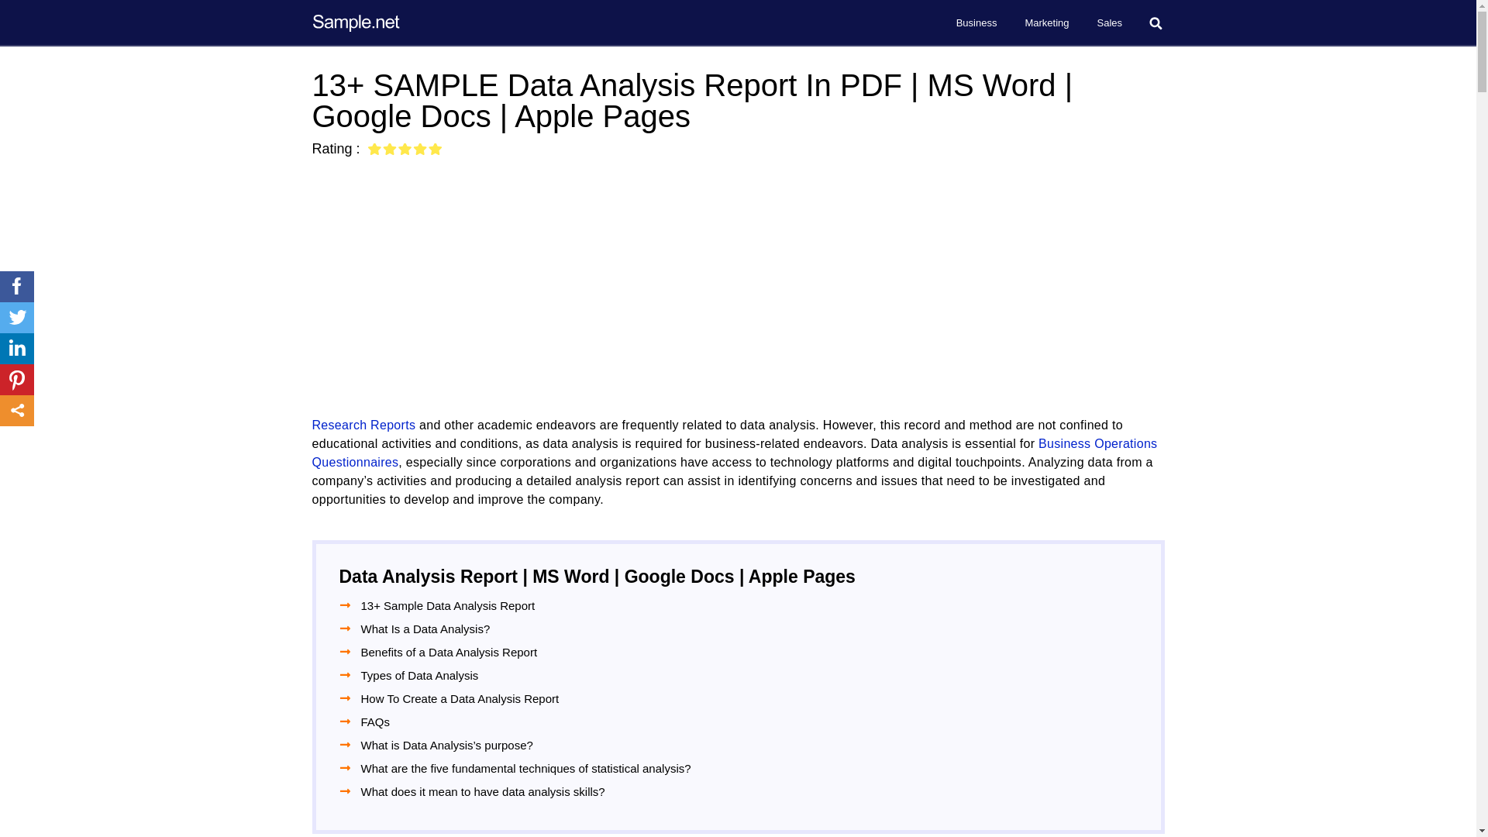 The height and width of the screenshot is (837, 1488). Describe the element at coordinates (1046, 23) in the screenshot. I see `Marketing` at that location.